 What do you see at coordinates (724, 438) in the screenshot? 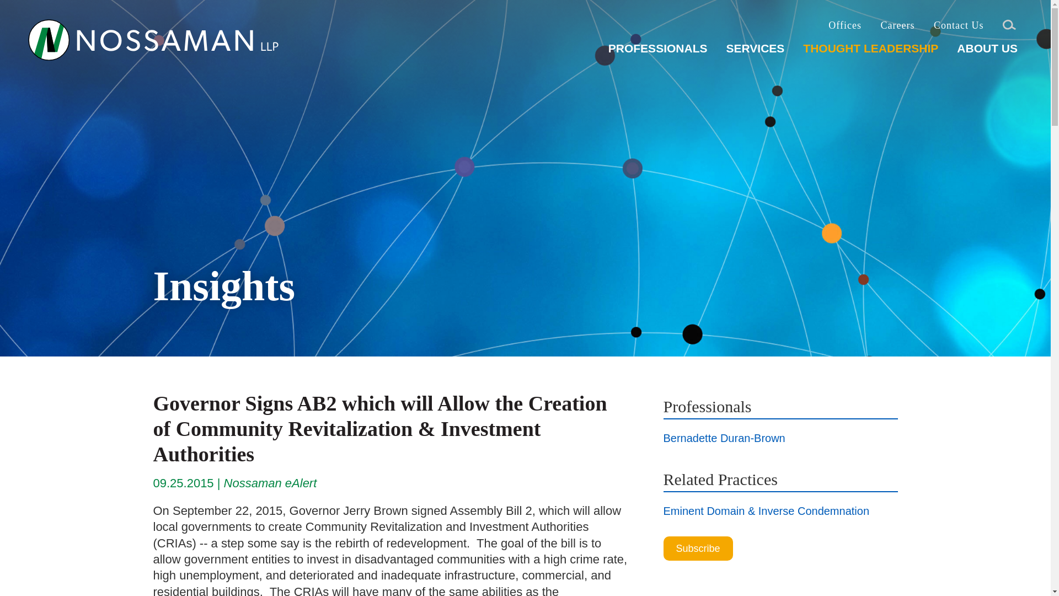
I see `Bernadette Duran-Brown` at bounding box center [724, 438].